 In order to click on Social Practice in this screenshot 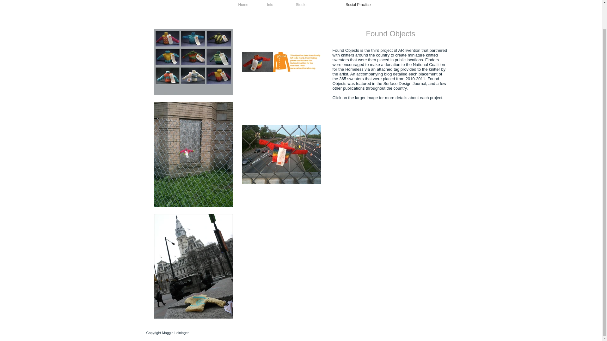, I will do `click(344, 5)`.